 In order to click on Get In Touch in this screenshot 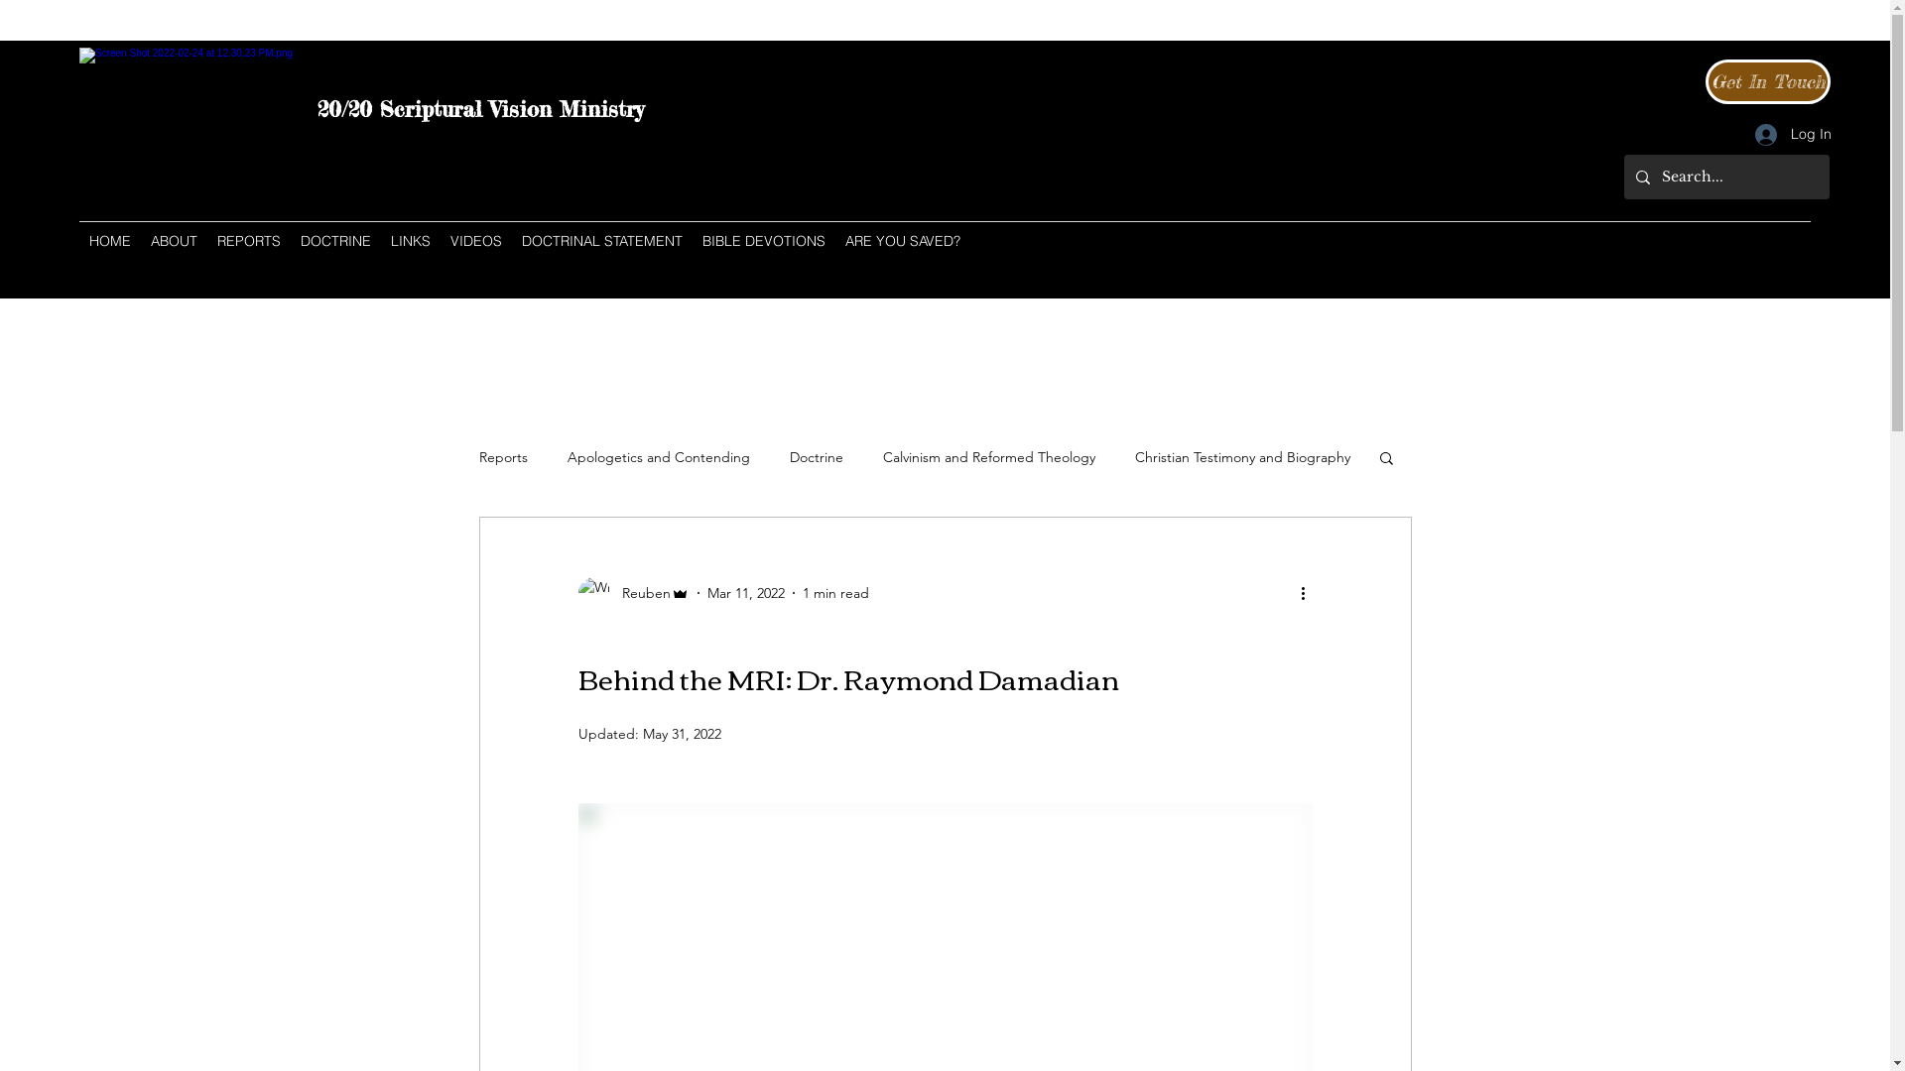, I will do `click(1768, 81)`.